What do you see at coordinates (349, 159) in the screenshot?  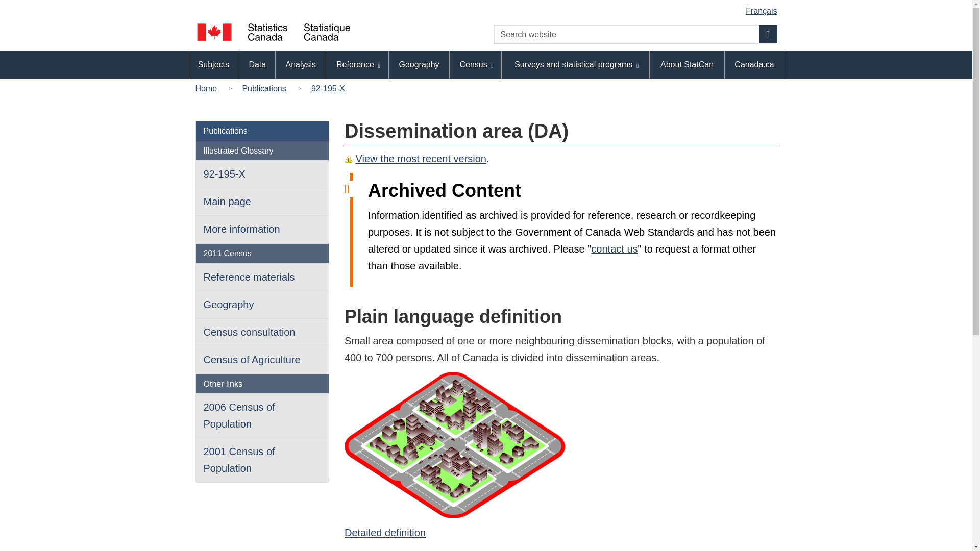 I see `Warning` at bounding box center [349, 159].